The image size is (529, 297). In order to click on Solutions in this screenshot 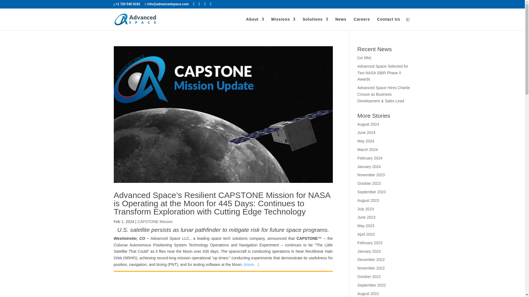, I will do `click(315, 24)`.